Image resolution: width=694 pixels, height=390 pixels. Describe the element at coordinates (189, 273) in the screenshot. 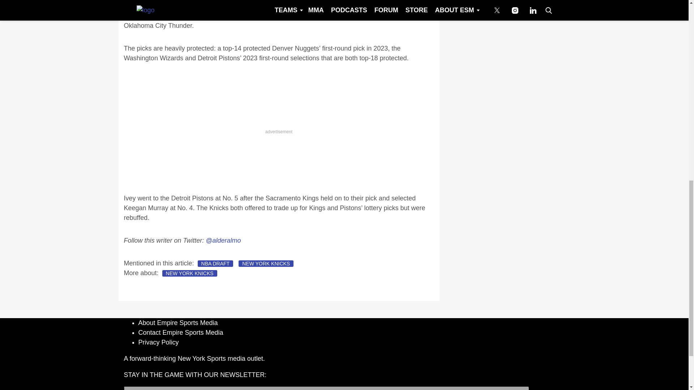

I see `NEW YORK KNICKS` at that location.